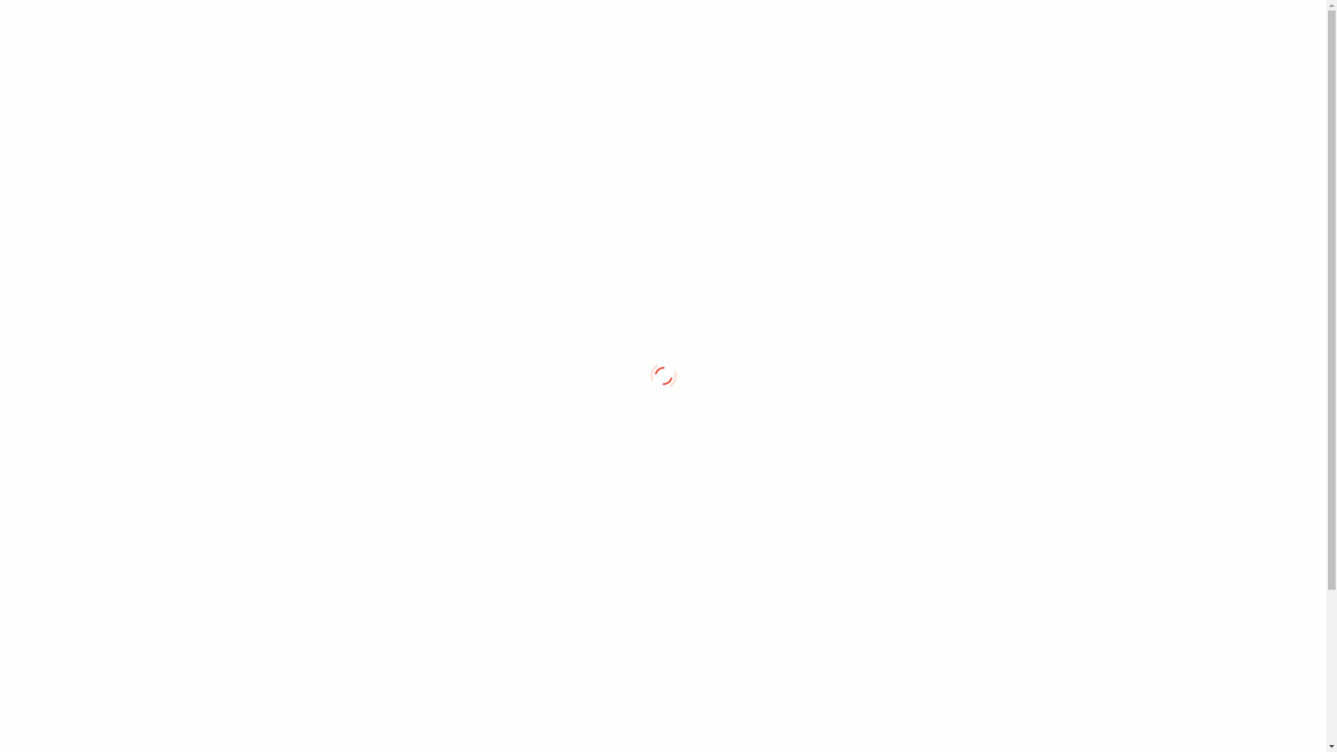 This screenshot has height=752, width=1337. I want to click on About, so click(1097, 26).